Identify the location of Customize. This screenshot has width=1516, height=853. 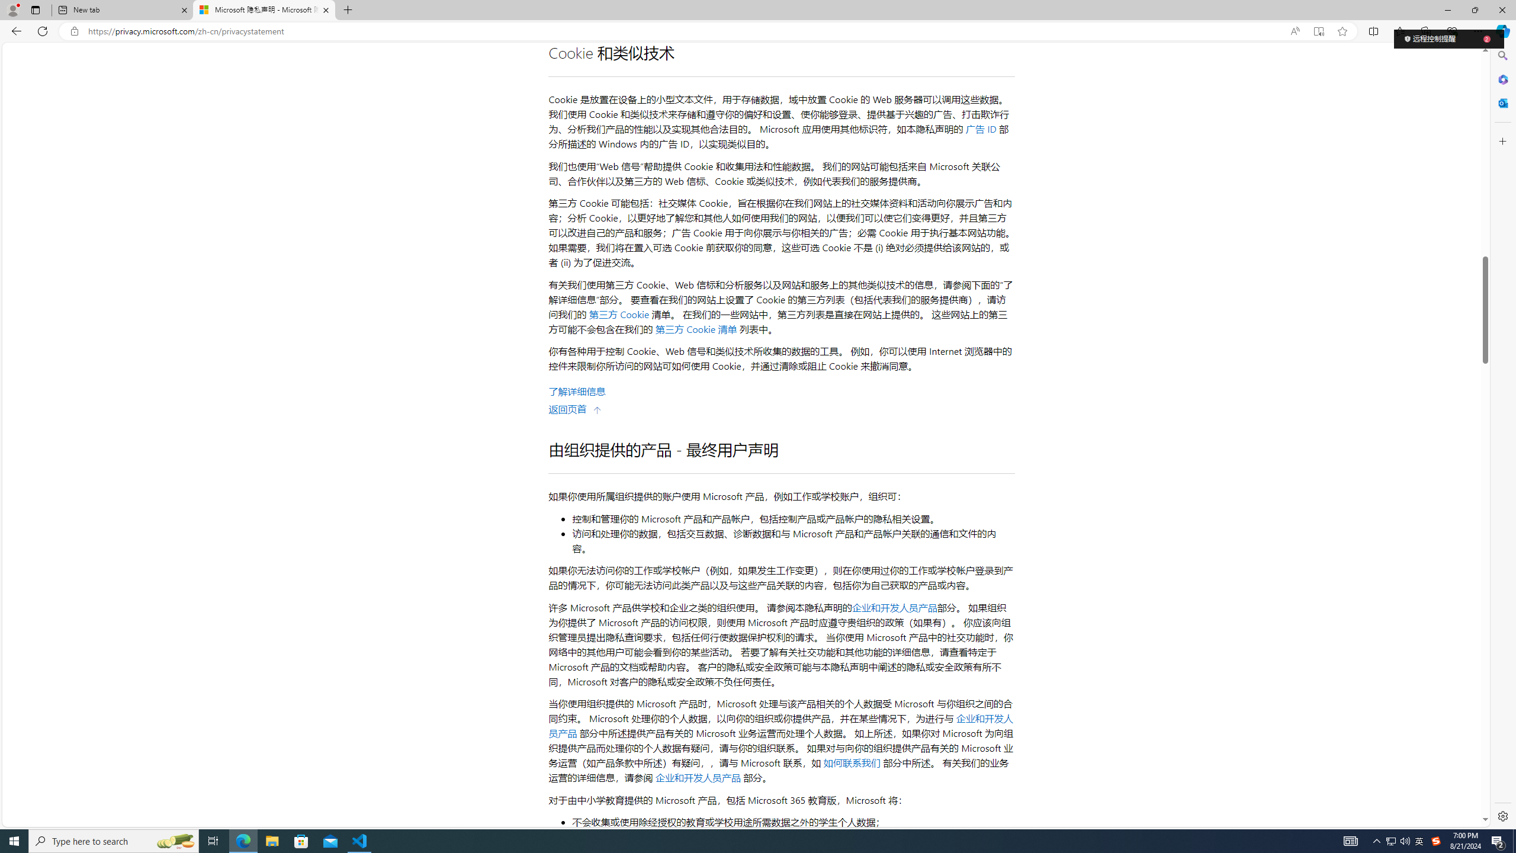
(1502, 141).